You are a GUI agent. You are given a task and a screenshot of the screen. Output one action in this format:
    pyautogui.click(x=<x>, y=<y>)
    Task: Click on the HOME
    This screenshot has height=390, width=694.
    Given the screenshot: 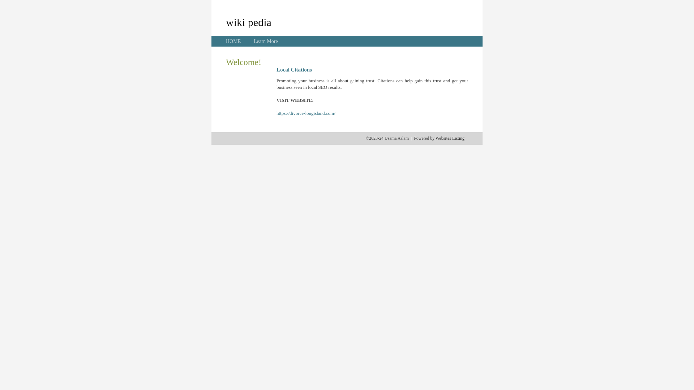 What is the action you would take?
    pyautogui.click(x=234, y=41)
    